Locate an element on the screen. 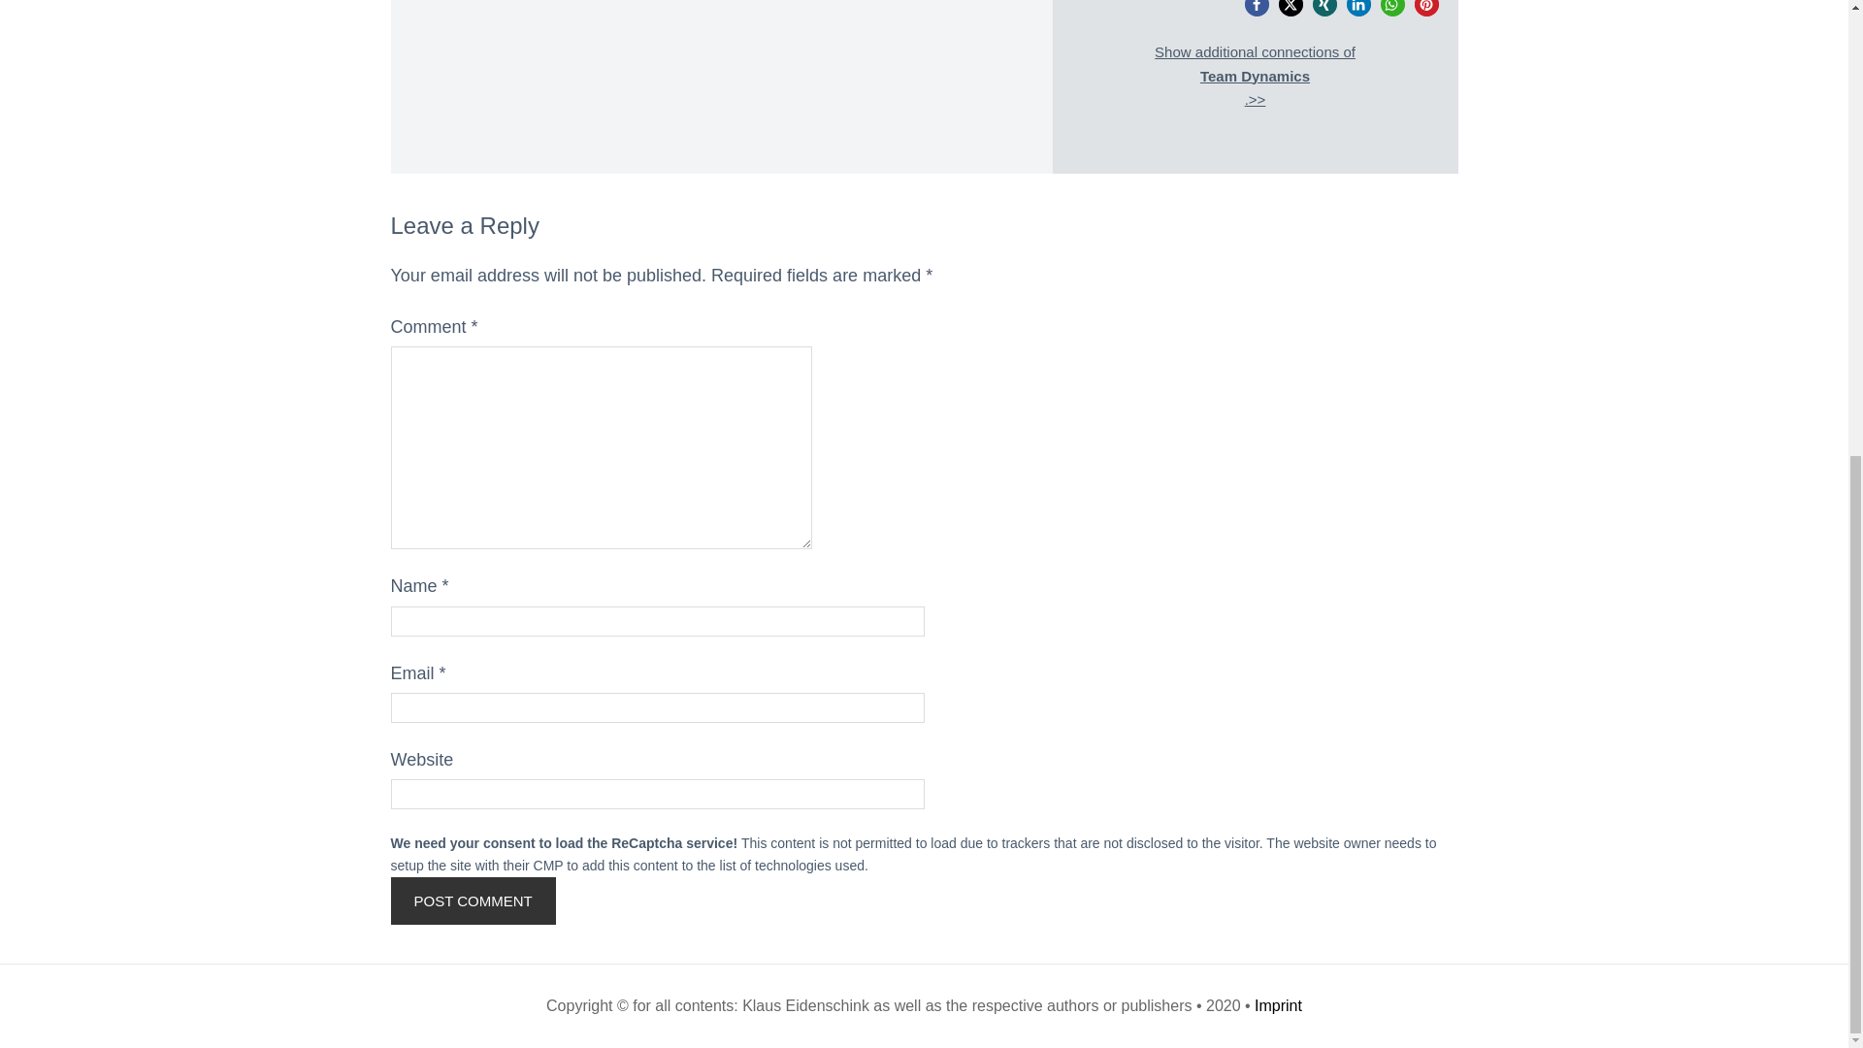 This screenshot has width=1863, height=1048. Imprint is located at coordinates (1278, 1005).